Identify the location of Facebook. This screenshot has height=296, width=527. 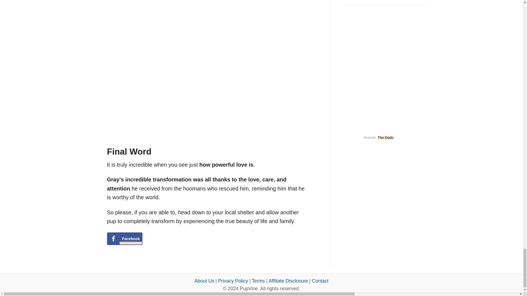
(125, 238).